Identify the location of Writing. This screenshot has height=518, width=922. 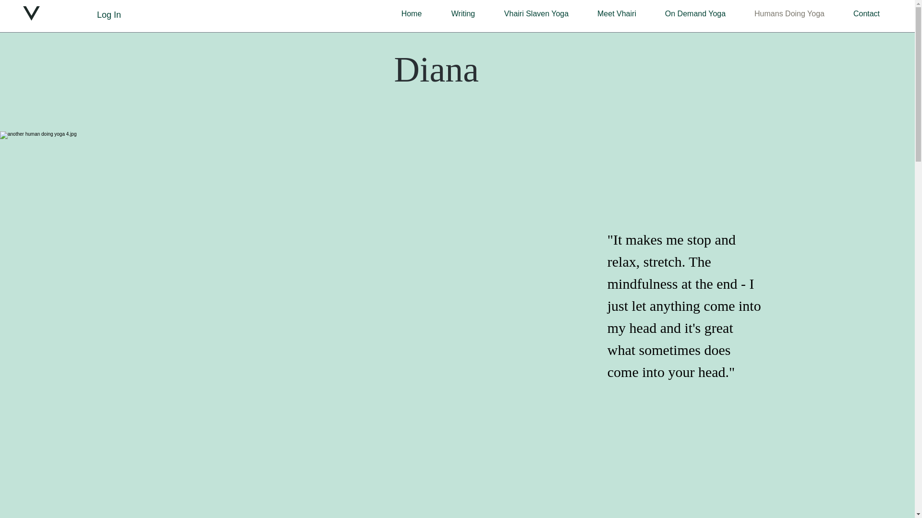
(463, 14).